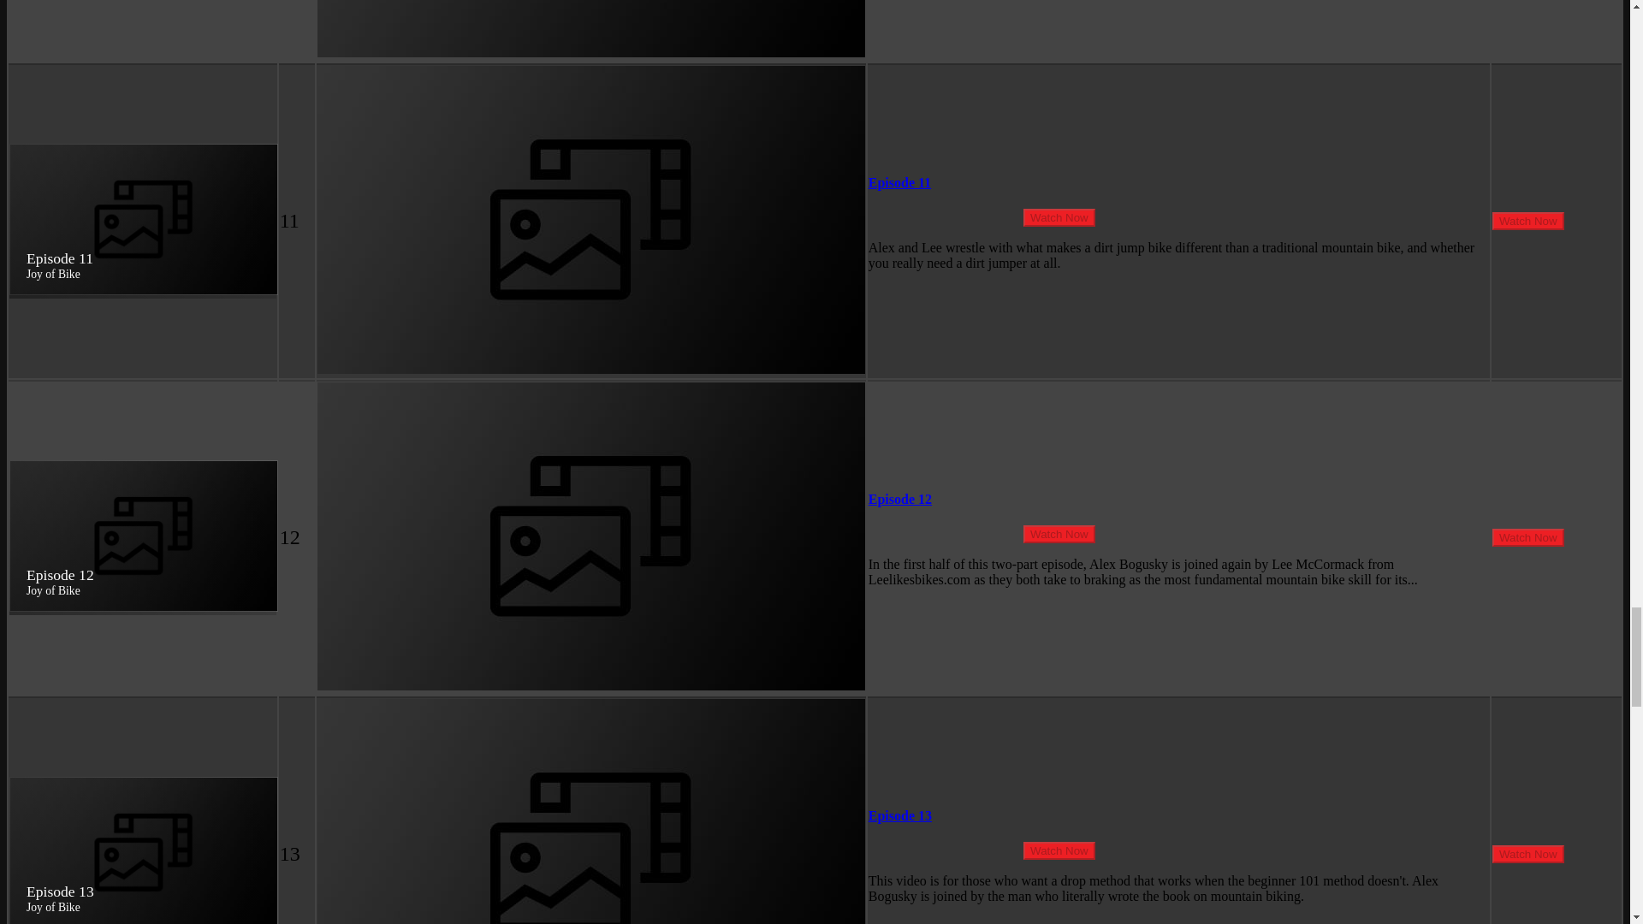 The width and height of the screenshot is (1643, 924). Describe the element at coordinates (900, 816) in the screenshot. I see `Episode 13` at that location.